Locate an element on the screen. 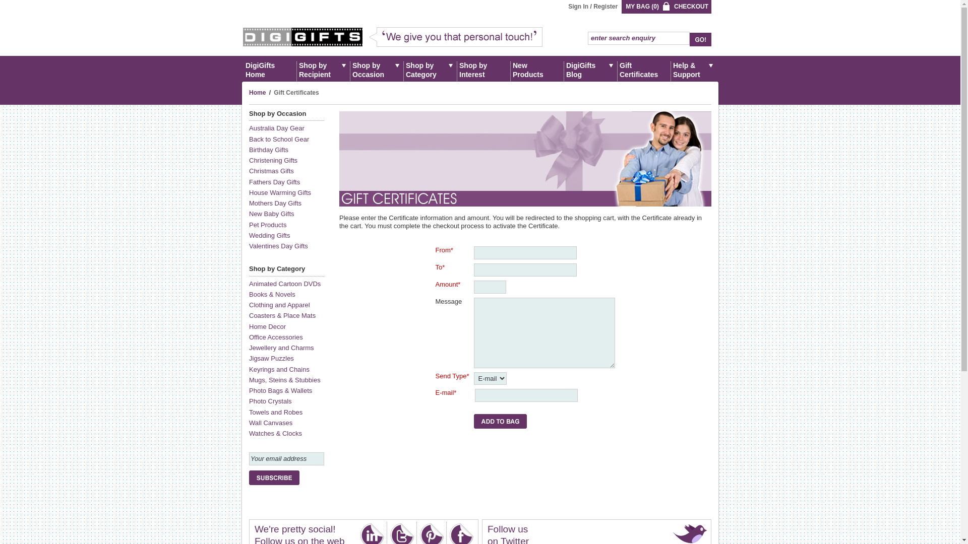 The width and height of the screenshot is (968, 544). Gift
Certificates is located at coordinates (644, 69).